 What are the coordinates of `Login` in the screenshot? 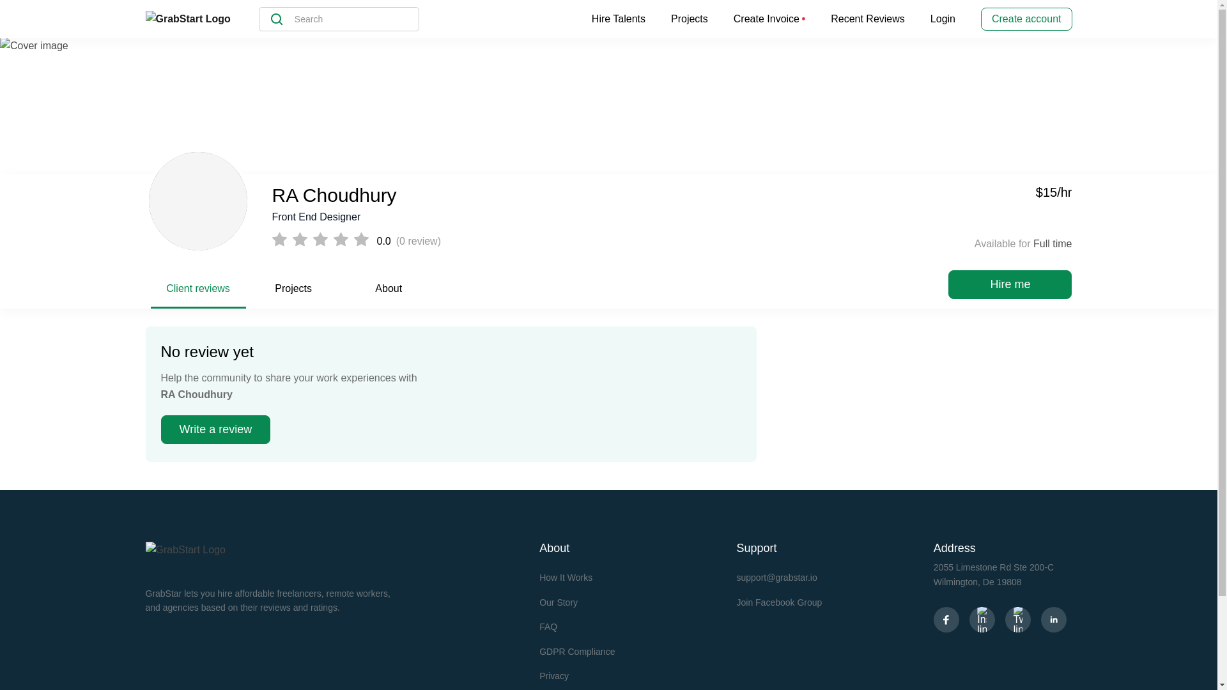 It's located at (943, 19).